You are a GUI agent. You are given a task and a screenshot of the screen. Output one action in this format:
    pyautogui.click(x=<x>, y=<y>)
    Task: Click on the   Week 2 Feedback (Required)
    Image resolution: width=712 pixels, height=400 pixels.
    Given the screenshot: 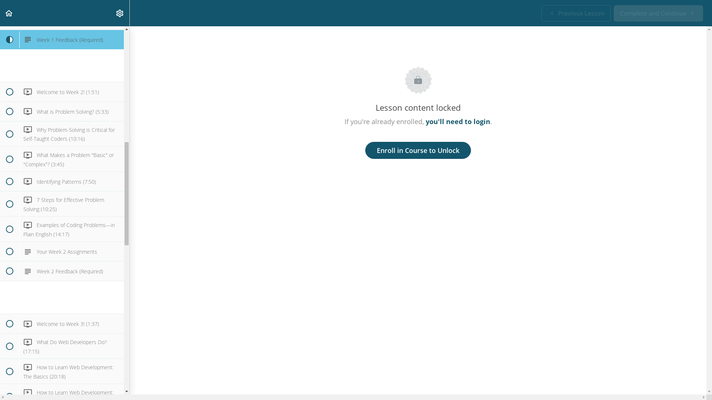 What is the action you would take?
    pyautogui.click(x=62, y=271)
    